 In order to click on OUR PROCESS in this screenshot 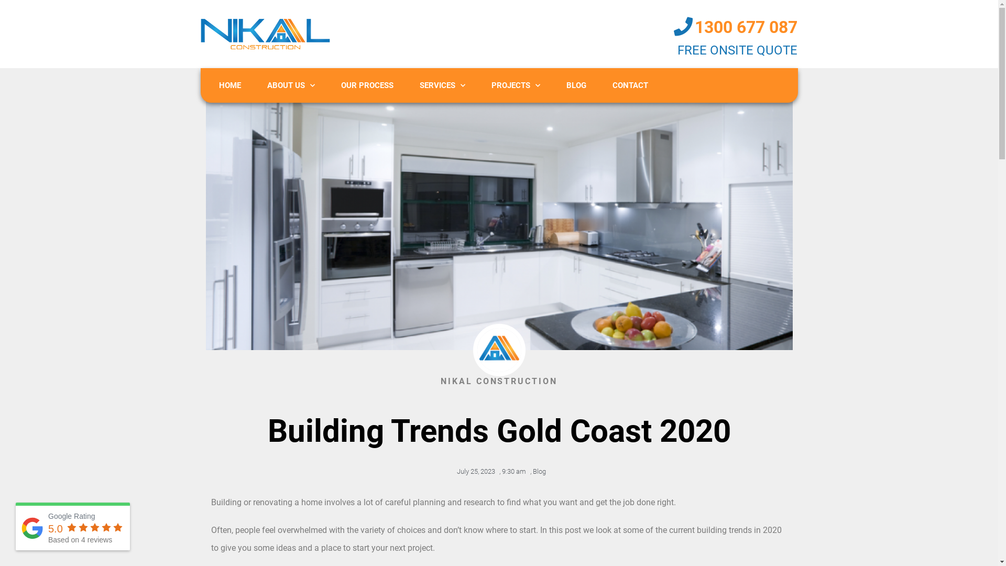, I will do `click(367, 85)`.